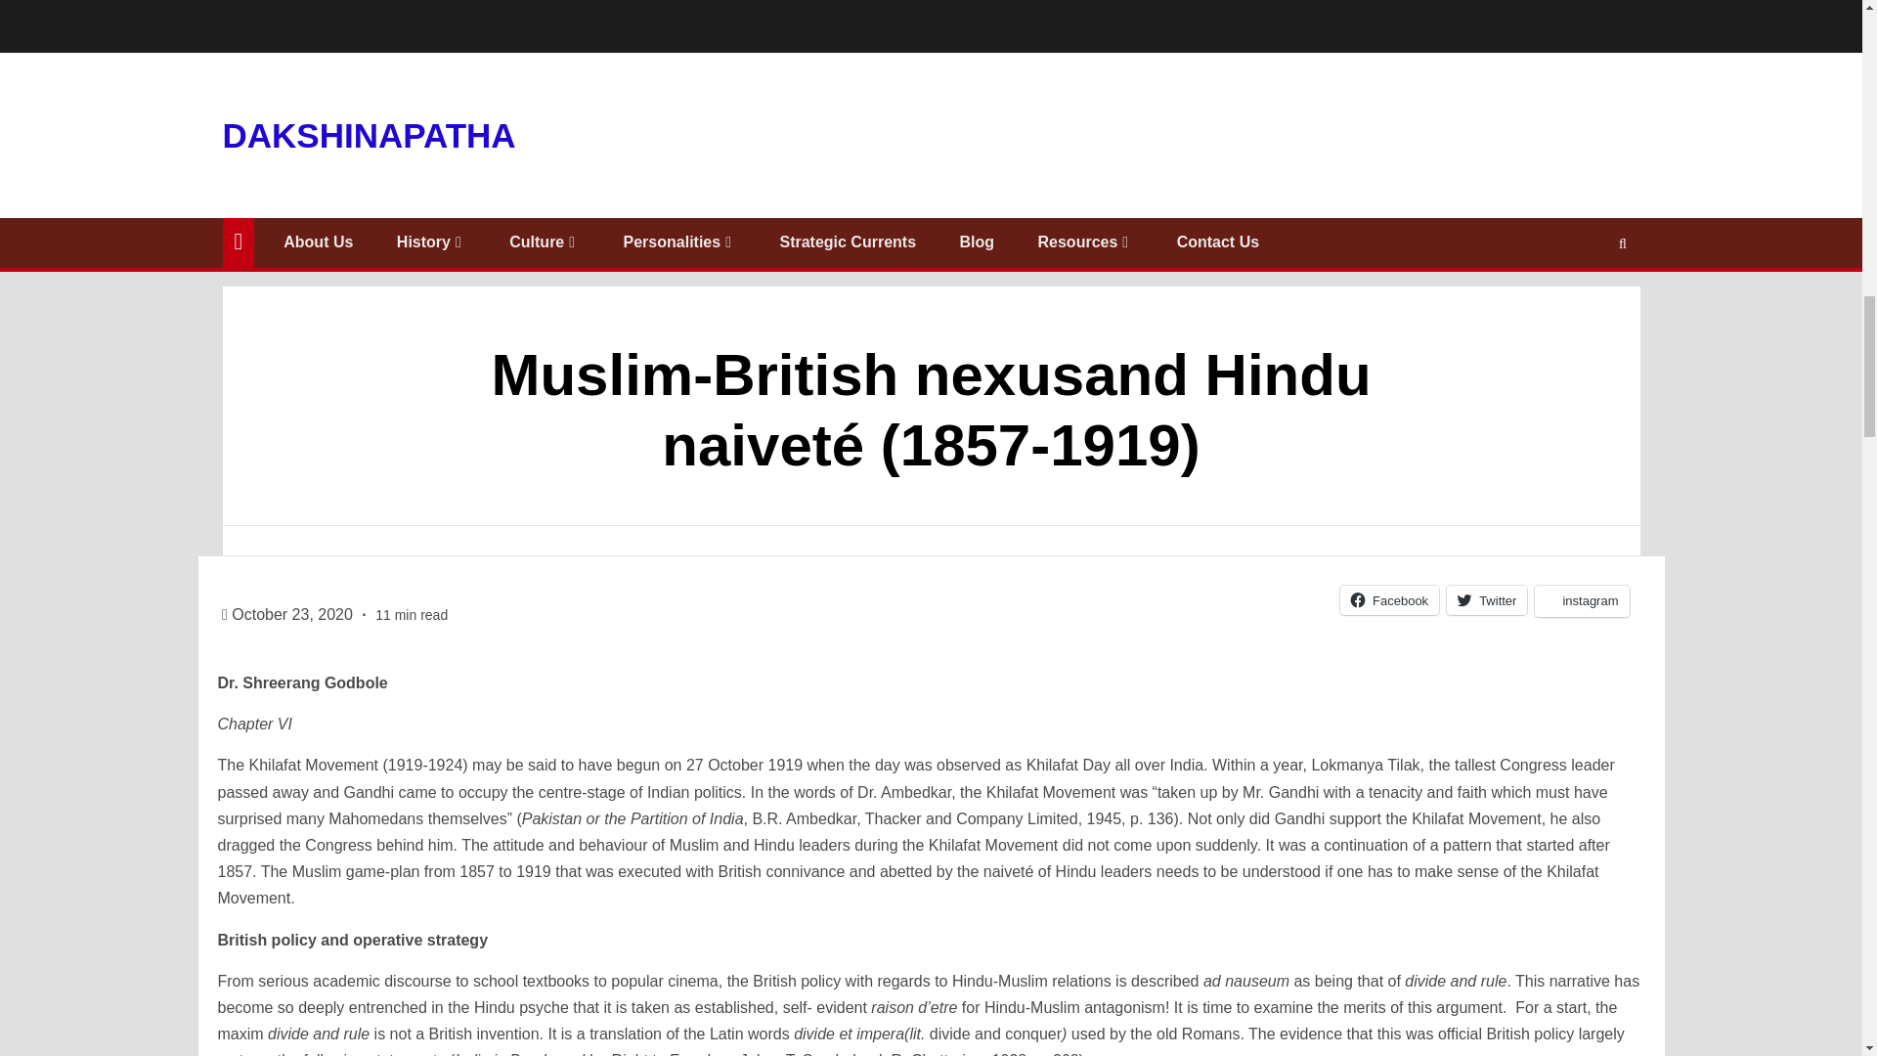 Image resolution: width=1877 pixels, height=1056 pixels. What do you see at coordinates (678, 241) in the screenshot?
I see `Personalities` at bounding box center [678, 241].